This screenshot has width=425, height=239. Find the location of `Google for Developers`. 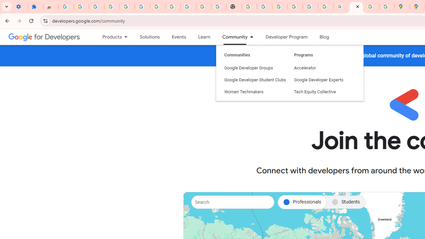

Google for Developers is located at coordinates (44, 37).